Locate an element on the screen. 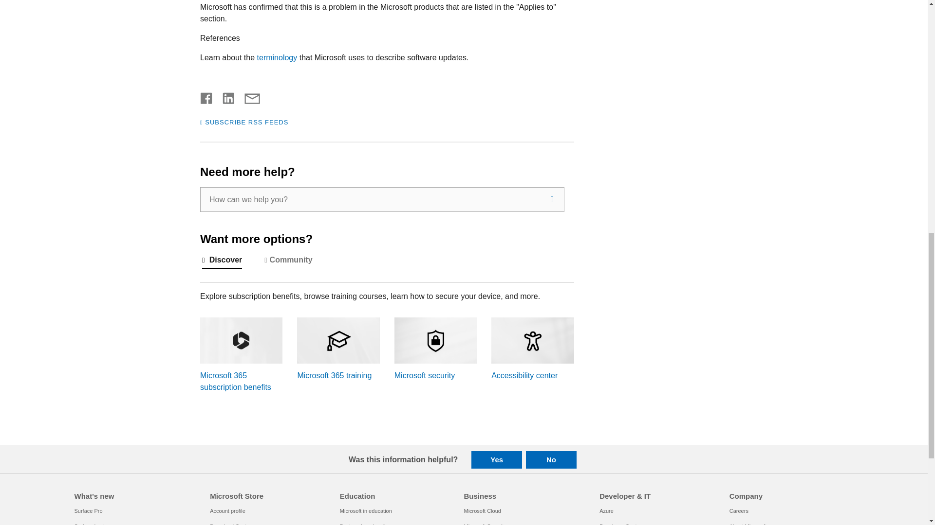 Image resolution: width=935 pixels, height=525 pixels. Share on LinkedIn is located at coordinates (224, 97).